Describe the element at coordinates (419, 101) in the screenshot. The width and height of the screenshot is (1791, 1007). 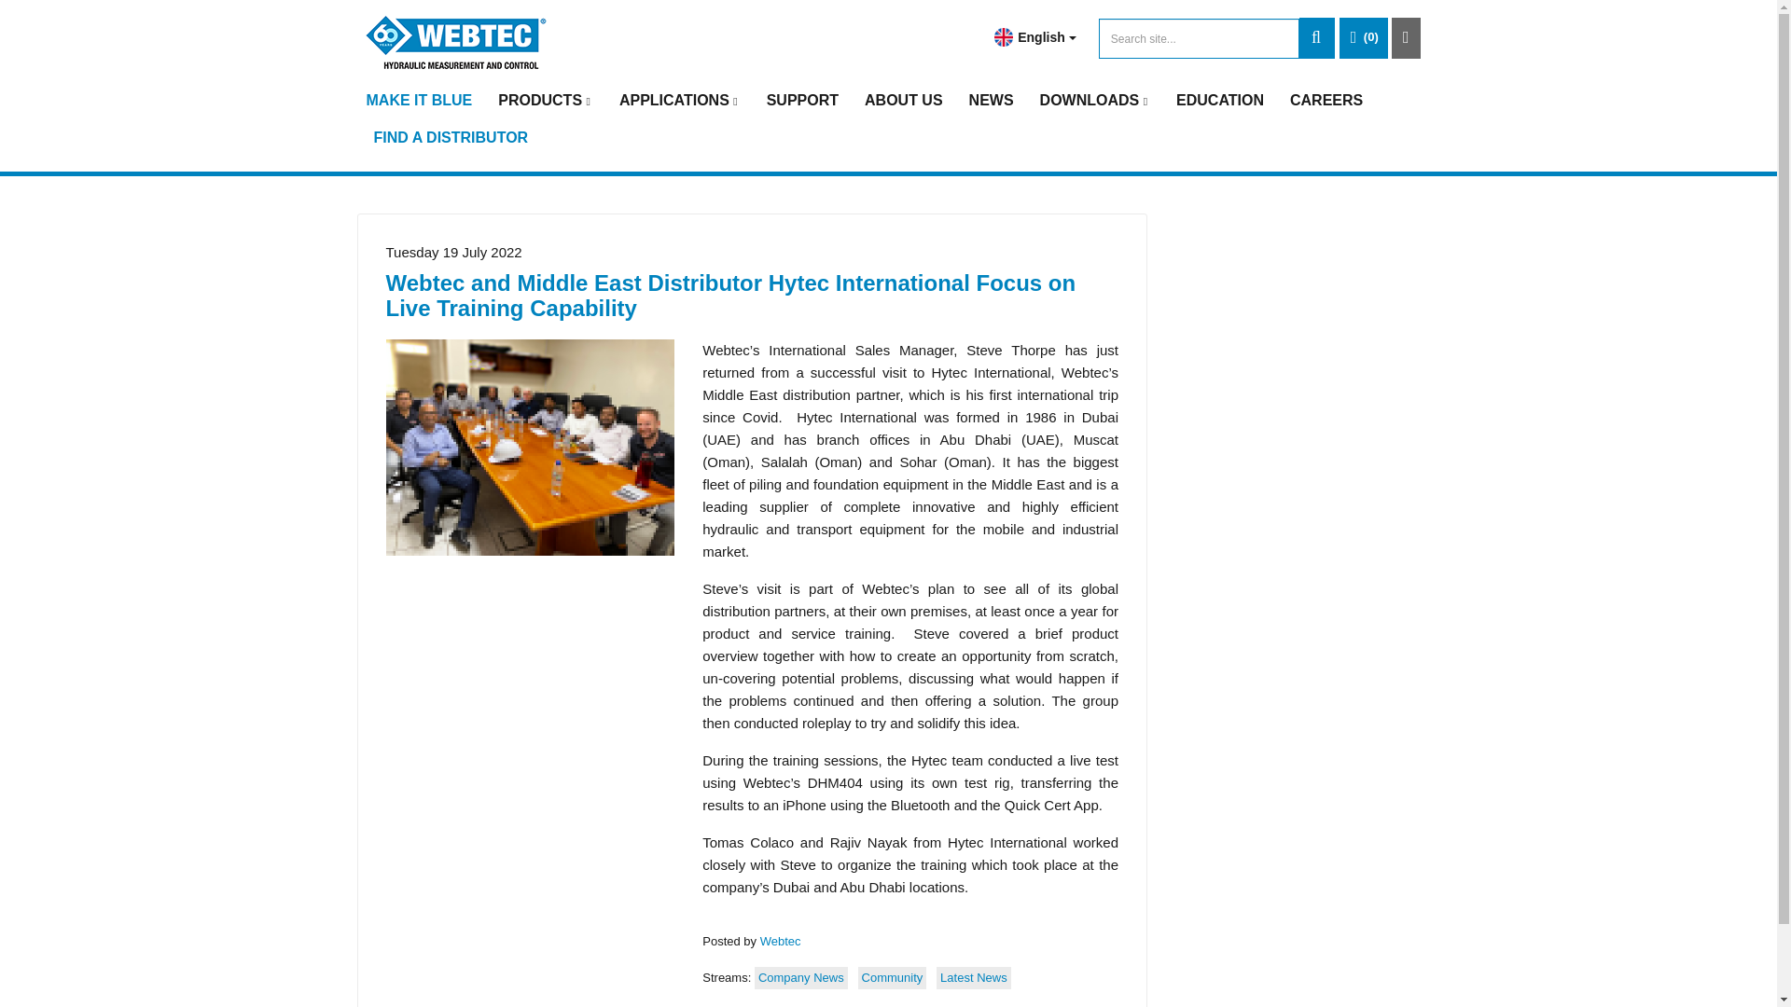
I see `MAKE IT BLUE` at that location.